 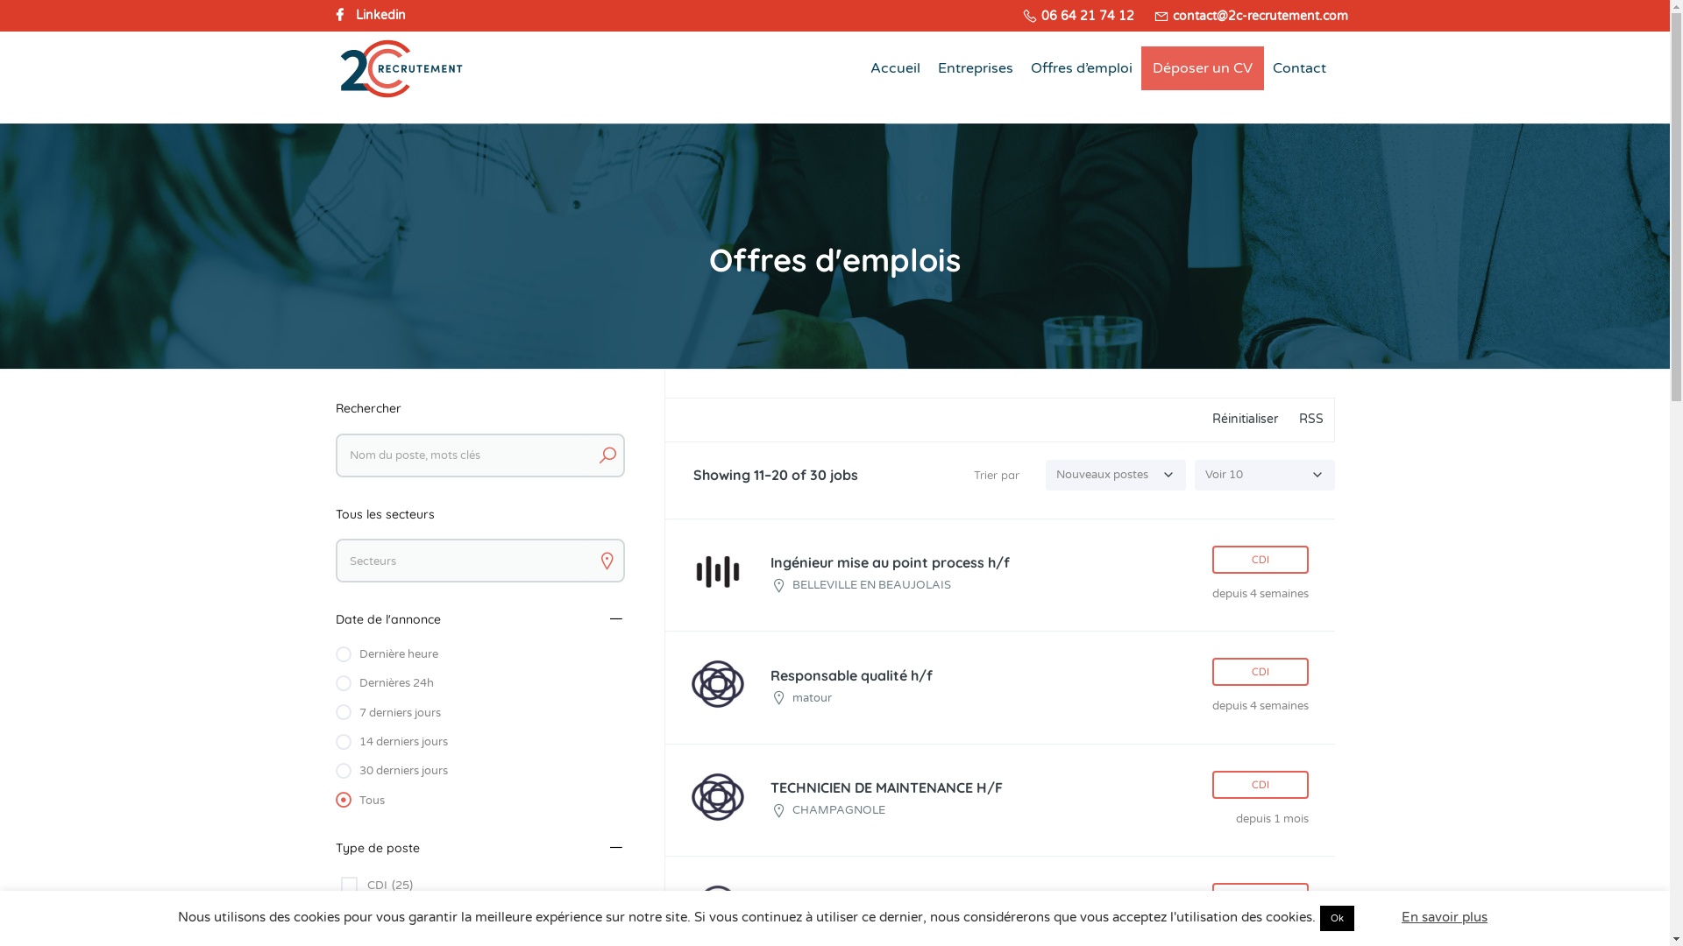 What do you see at coordinates (894, 68) in the screenshot?
I see `Accueil` at bounding box center [894, 68].